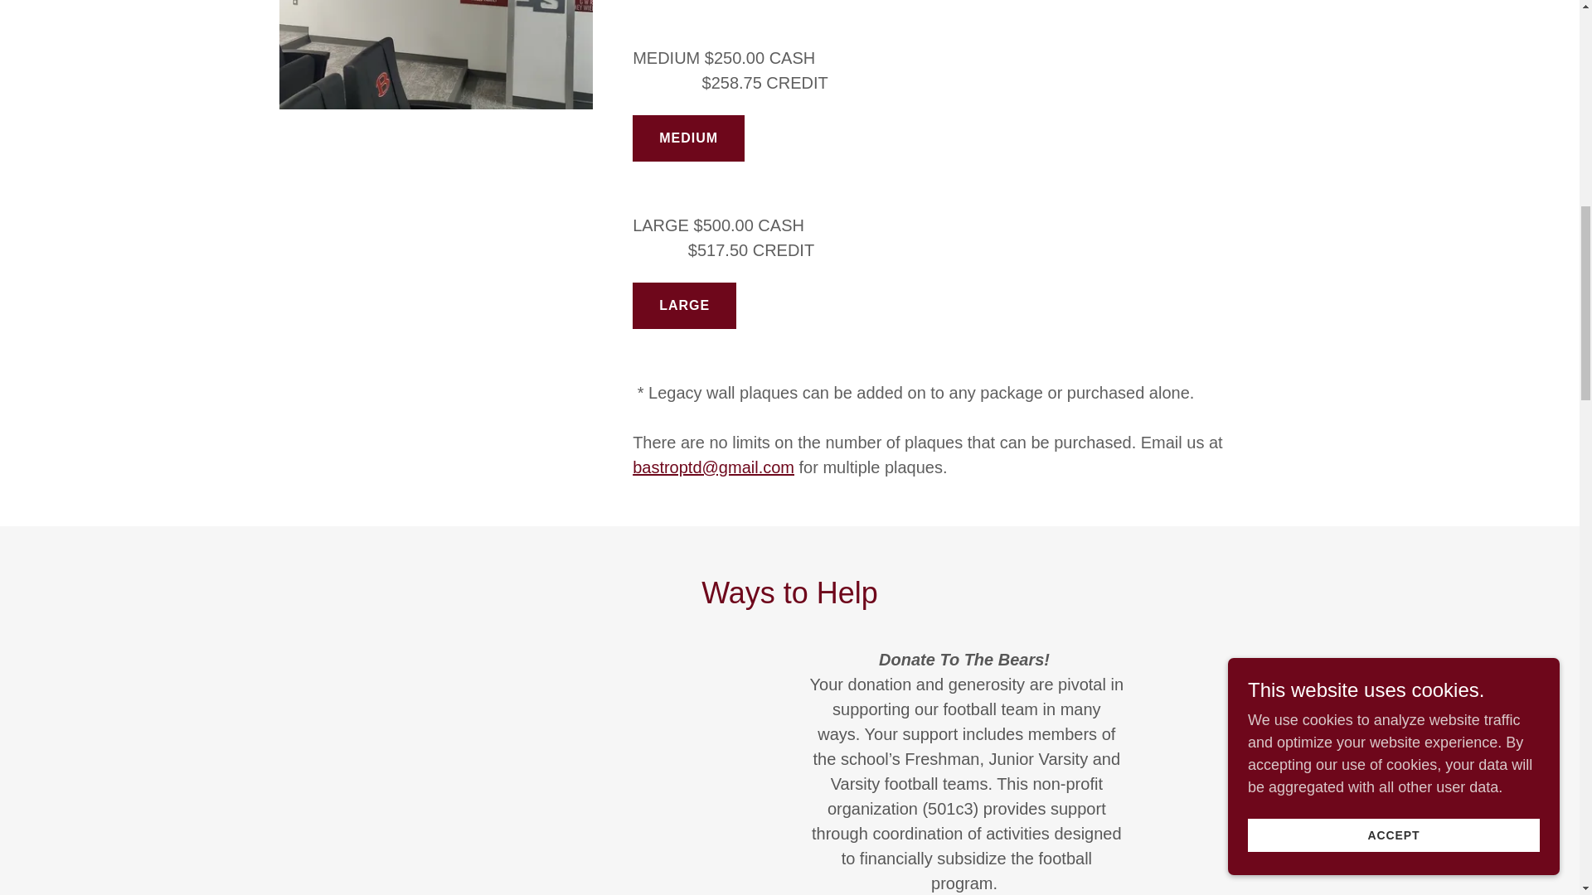  Describe the element at coordinates (683, 306) in the screenshot. I see `LARGE` at that location.